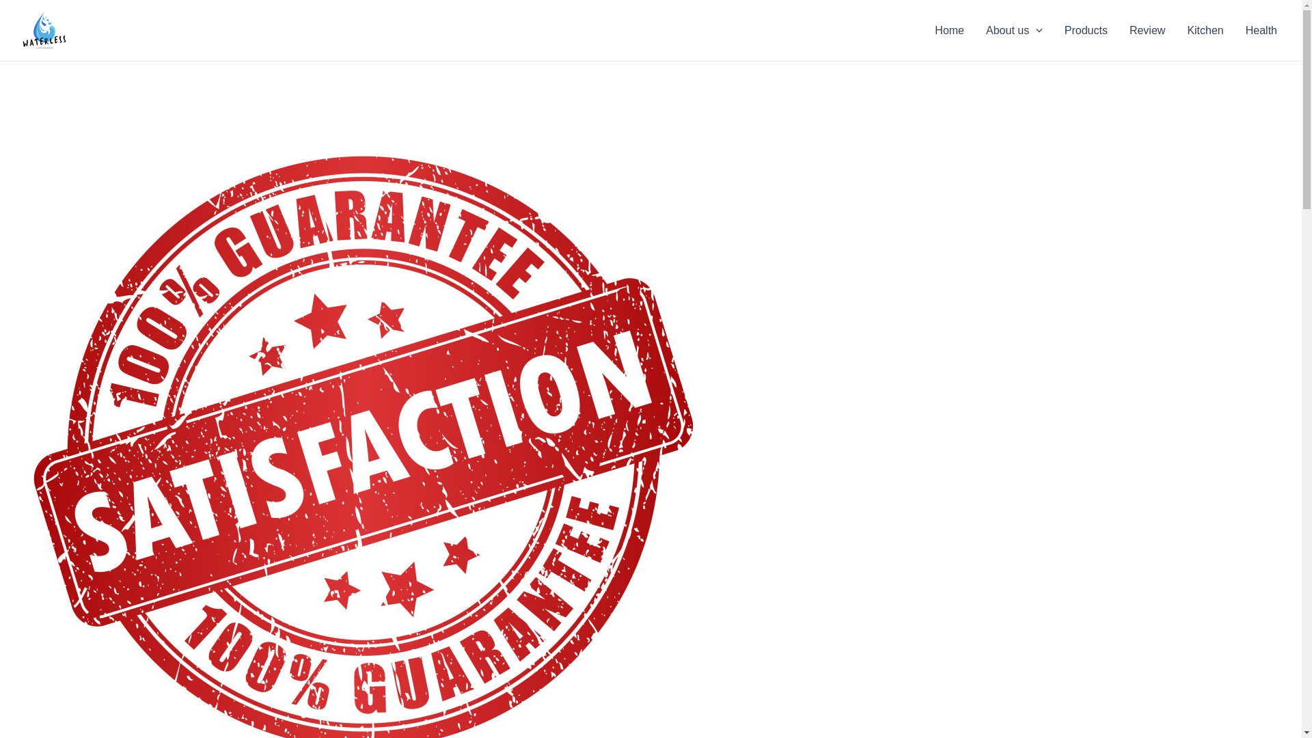  What do you see at coordinates (1261, 30) in the screenshot?
I see `Health` at bounding box center [1261, 30].